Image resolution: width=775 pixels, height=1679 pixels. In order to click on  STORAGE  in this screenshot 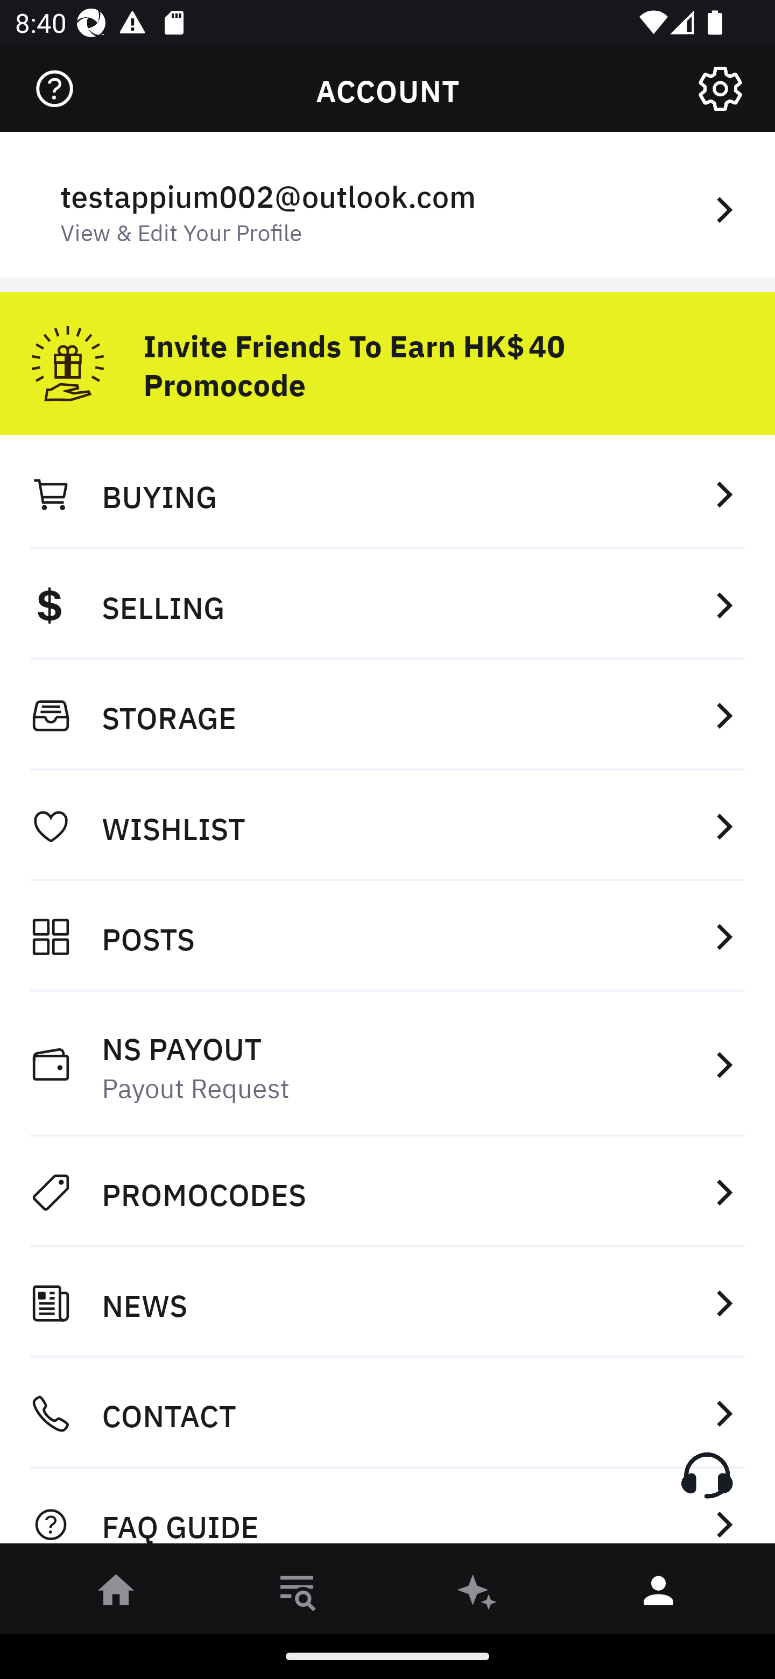, I will do `click(387, 715)`.